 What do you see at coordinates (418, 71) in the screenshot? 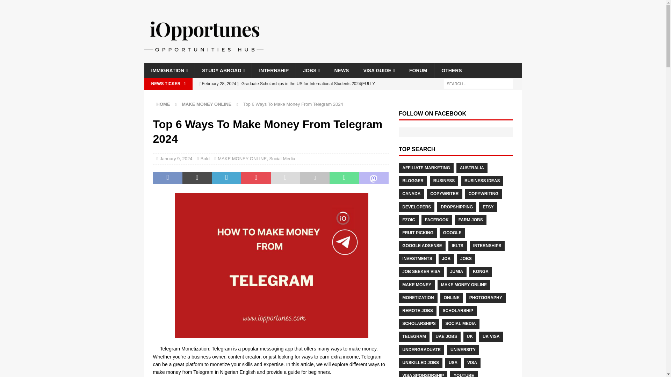
I see `FORUM` at bounding box center [418, 71].